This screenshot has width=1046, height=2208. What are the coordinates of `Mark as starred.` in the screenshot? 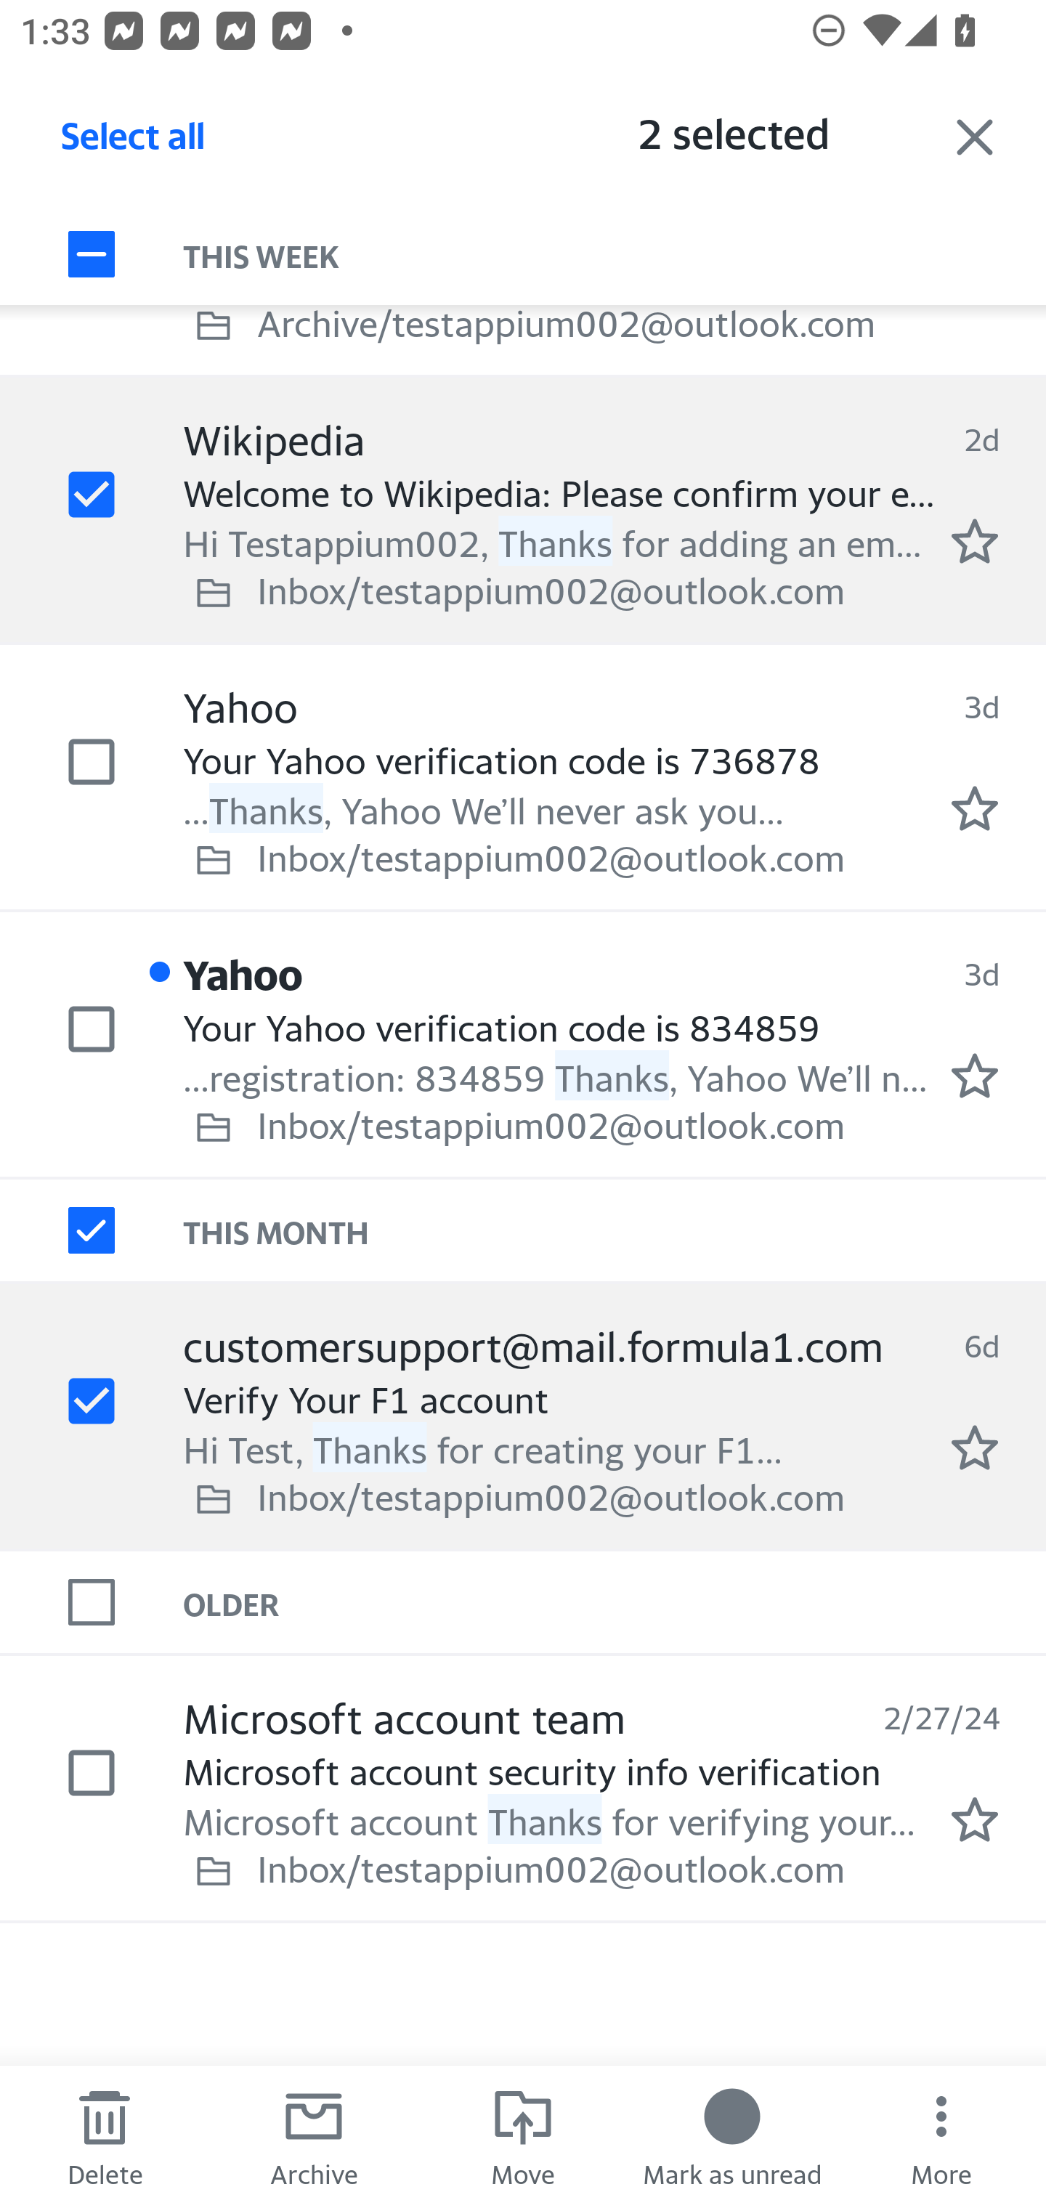 It's located at (975, 1447).